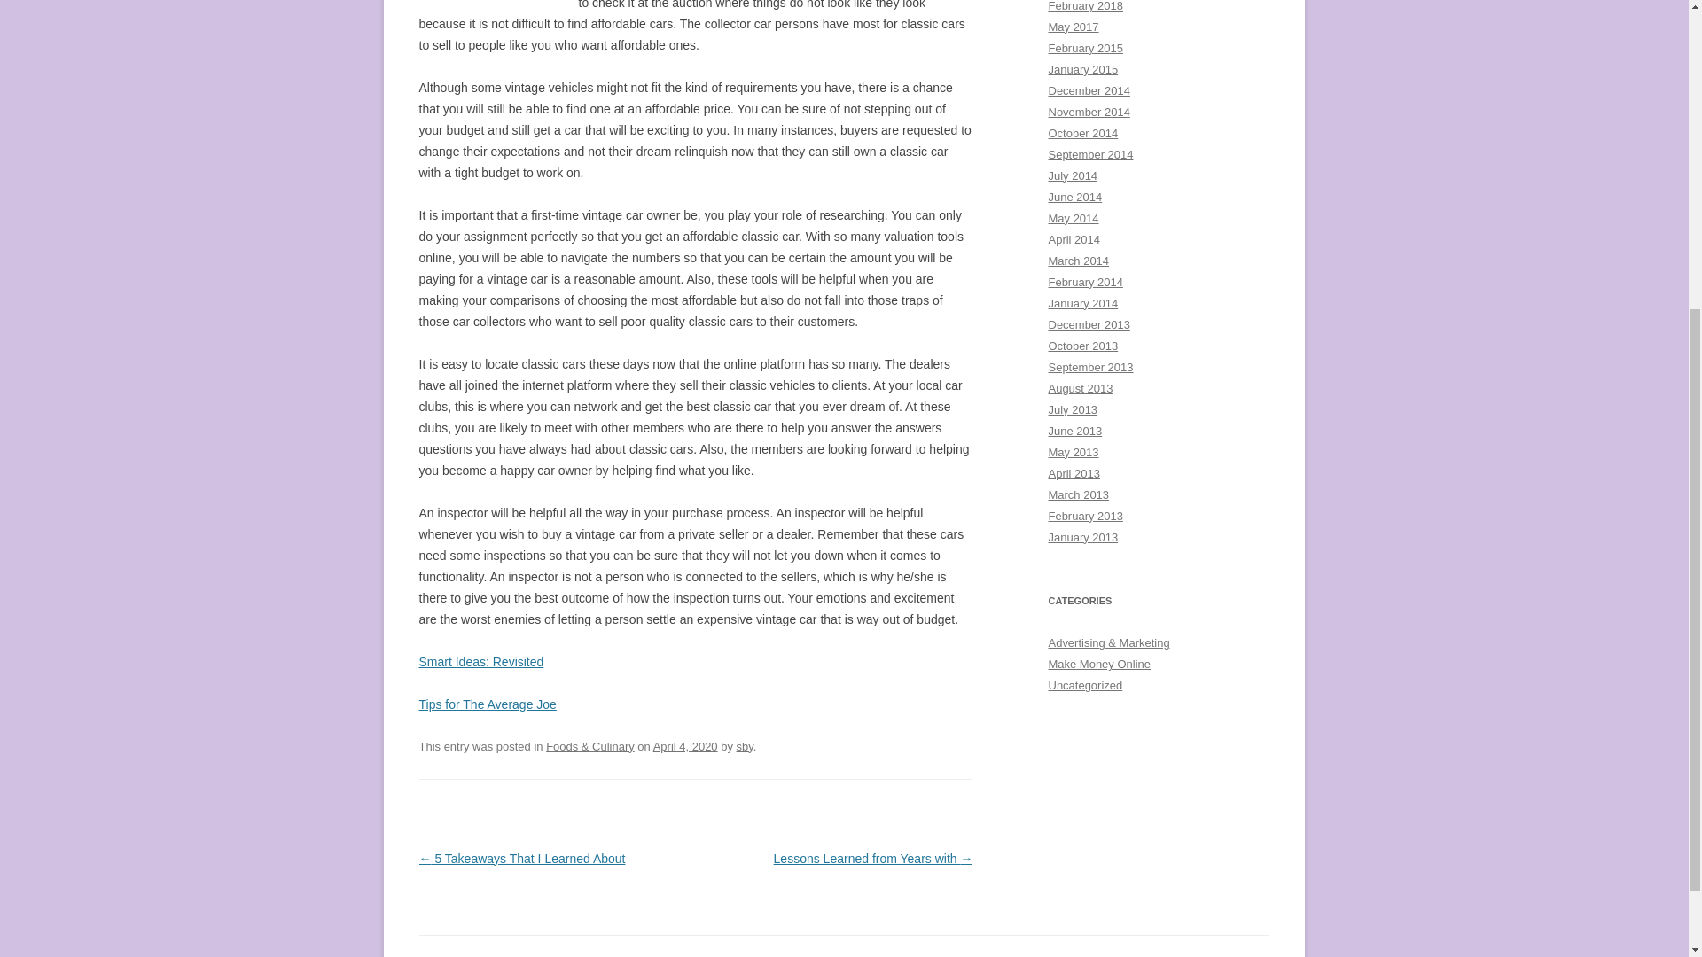  Describe the element at coordinates (1073, 218) in the screenshot. I see `May 2014` at that location.